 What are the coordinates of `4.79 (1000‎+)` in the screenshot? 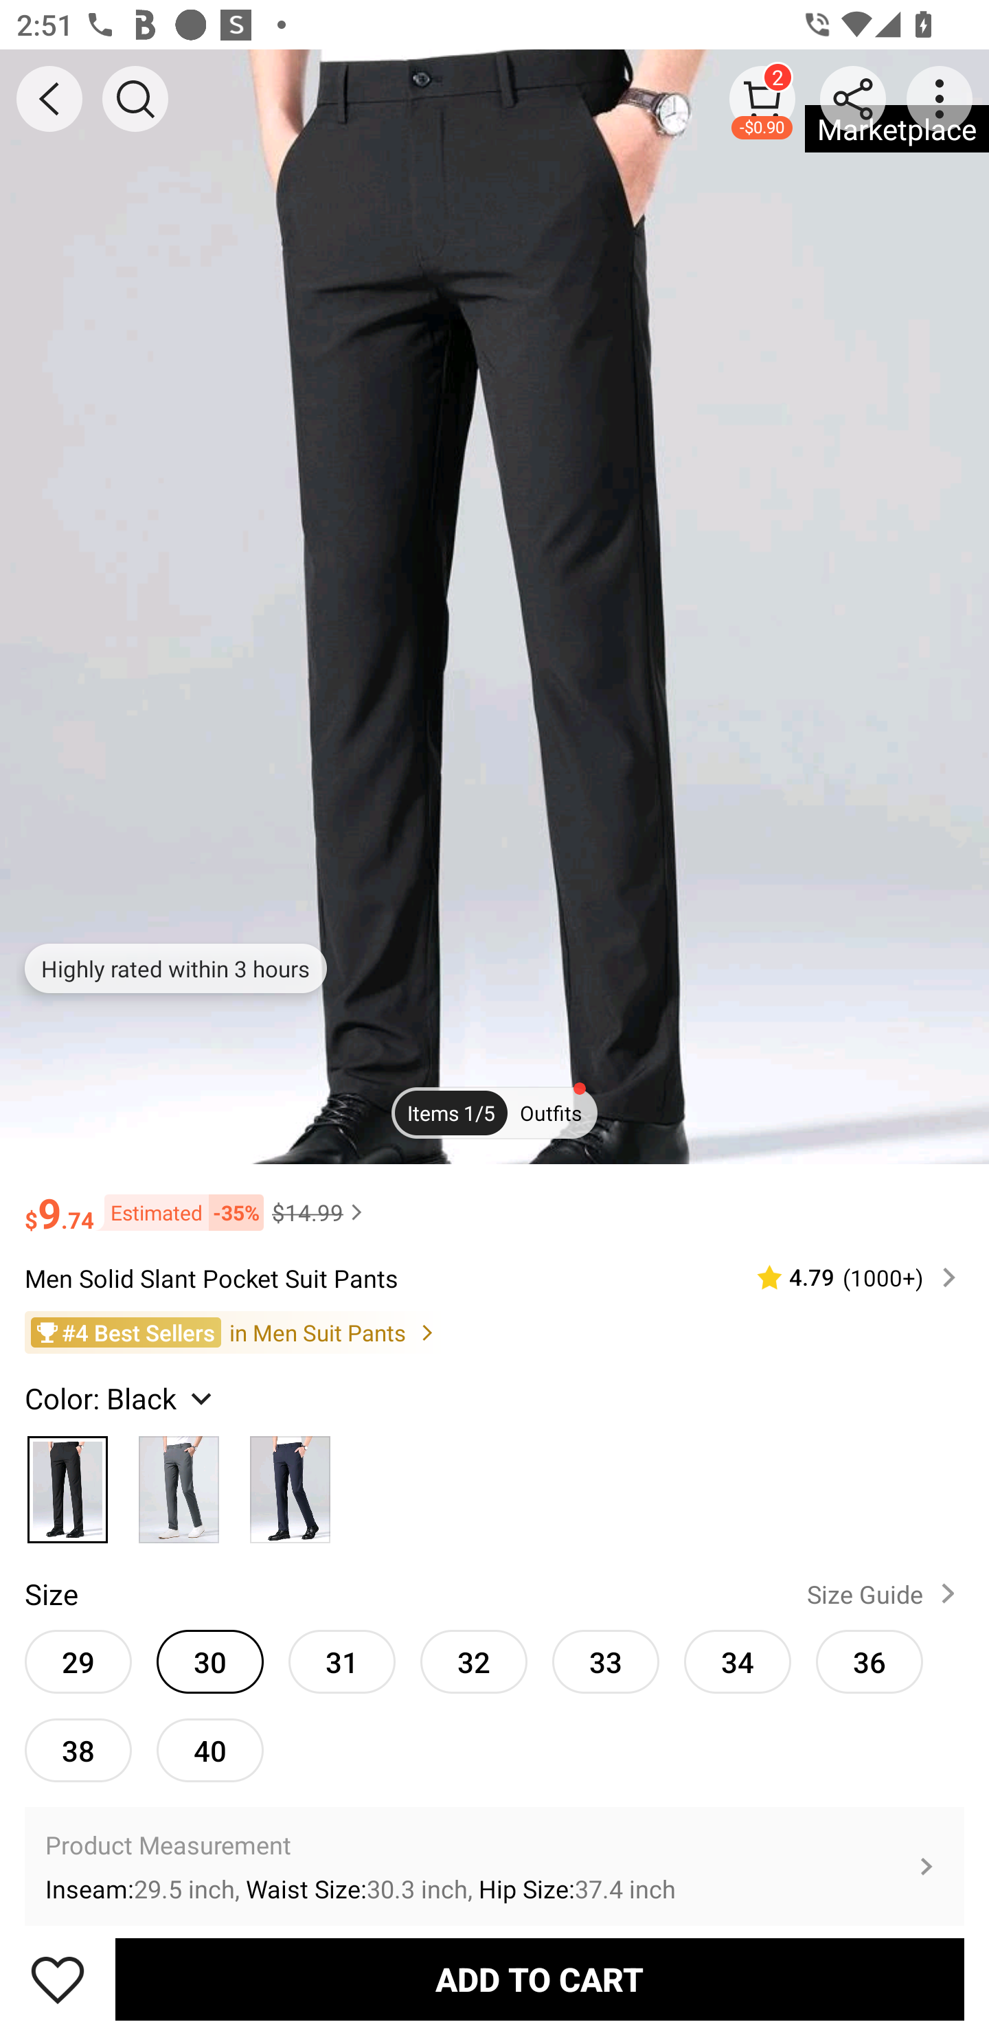 It's located at (847, 1276).